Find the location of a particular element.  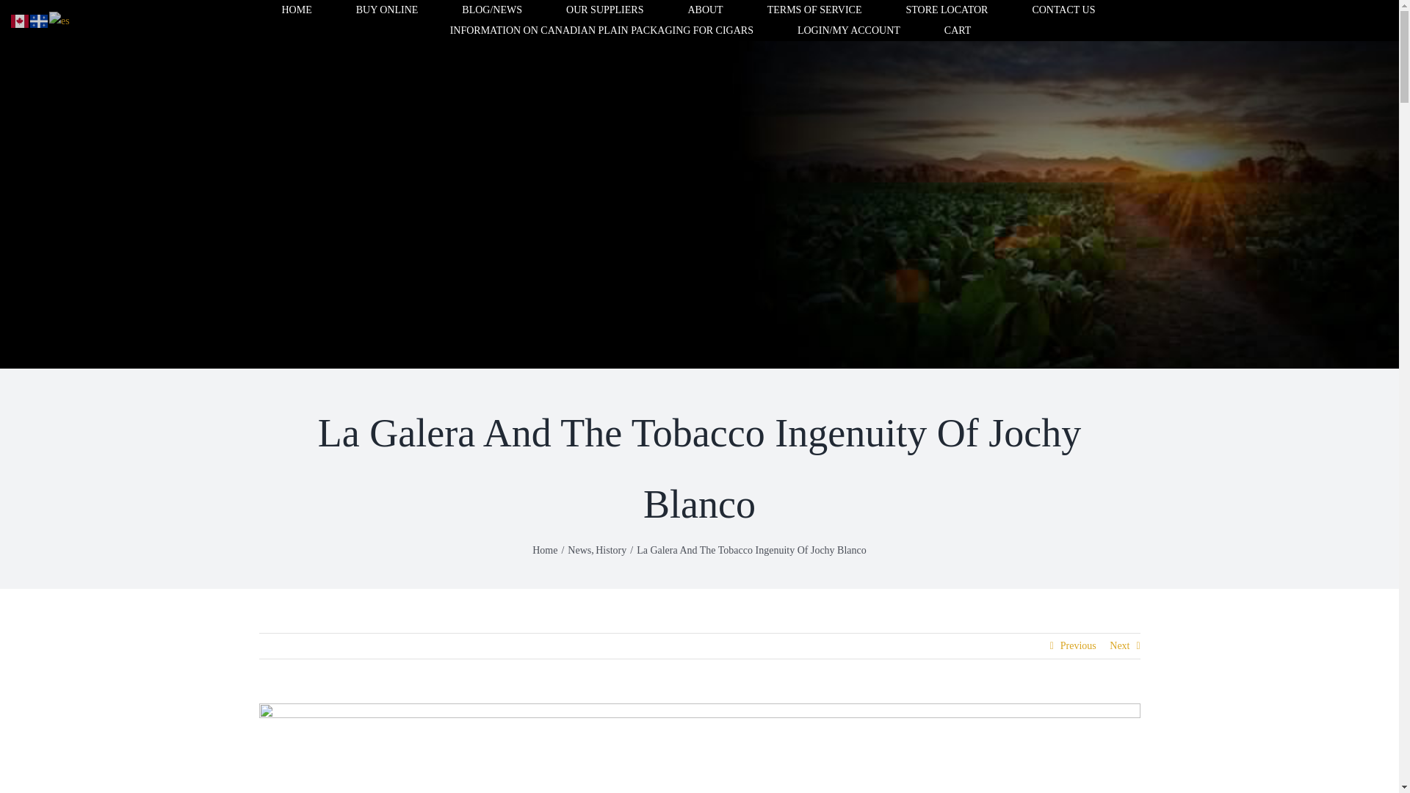

TERMS OF SERVICE is located at coordinates (814, 10).